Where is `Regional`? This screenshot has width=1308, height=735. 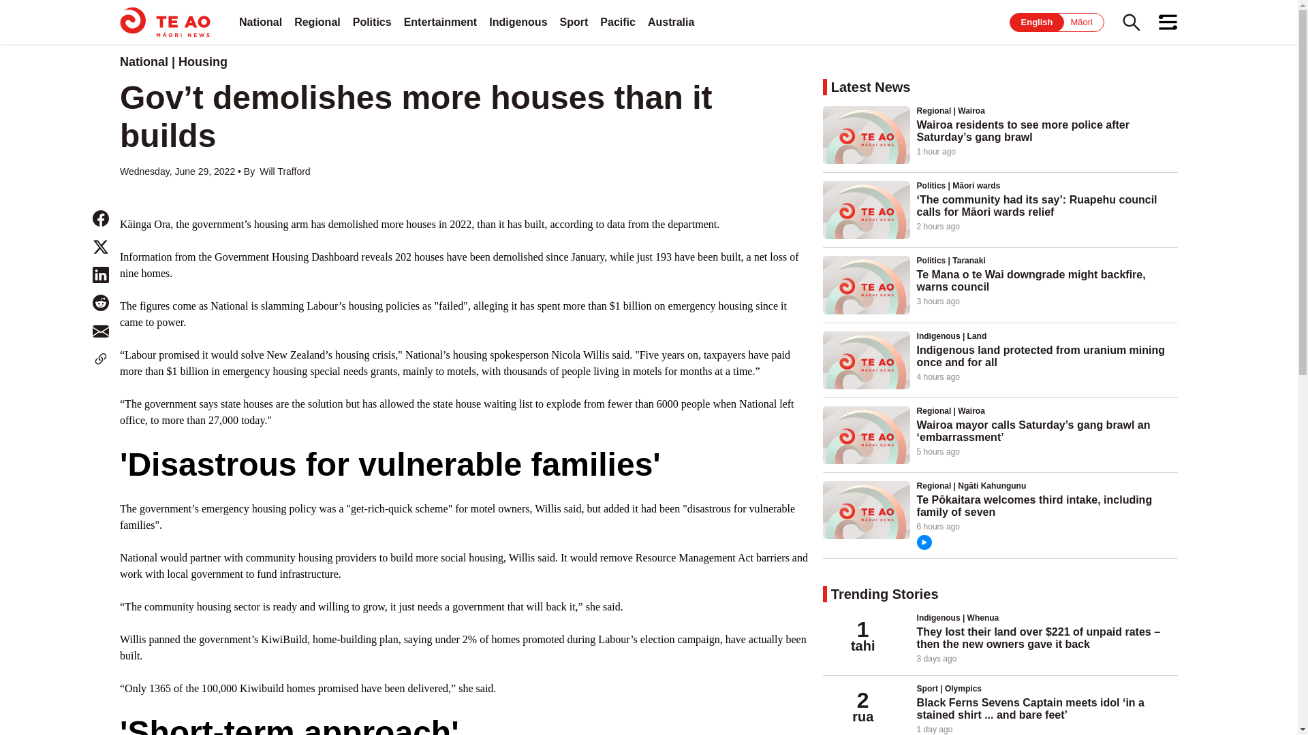
Regional is located at coordinates (317, 22).